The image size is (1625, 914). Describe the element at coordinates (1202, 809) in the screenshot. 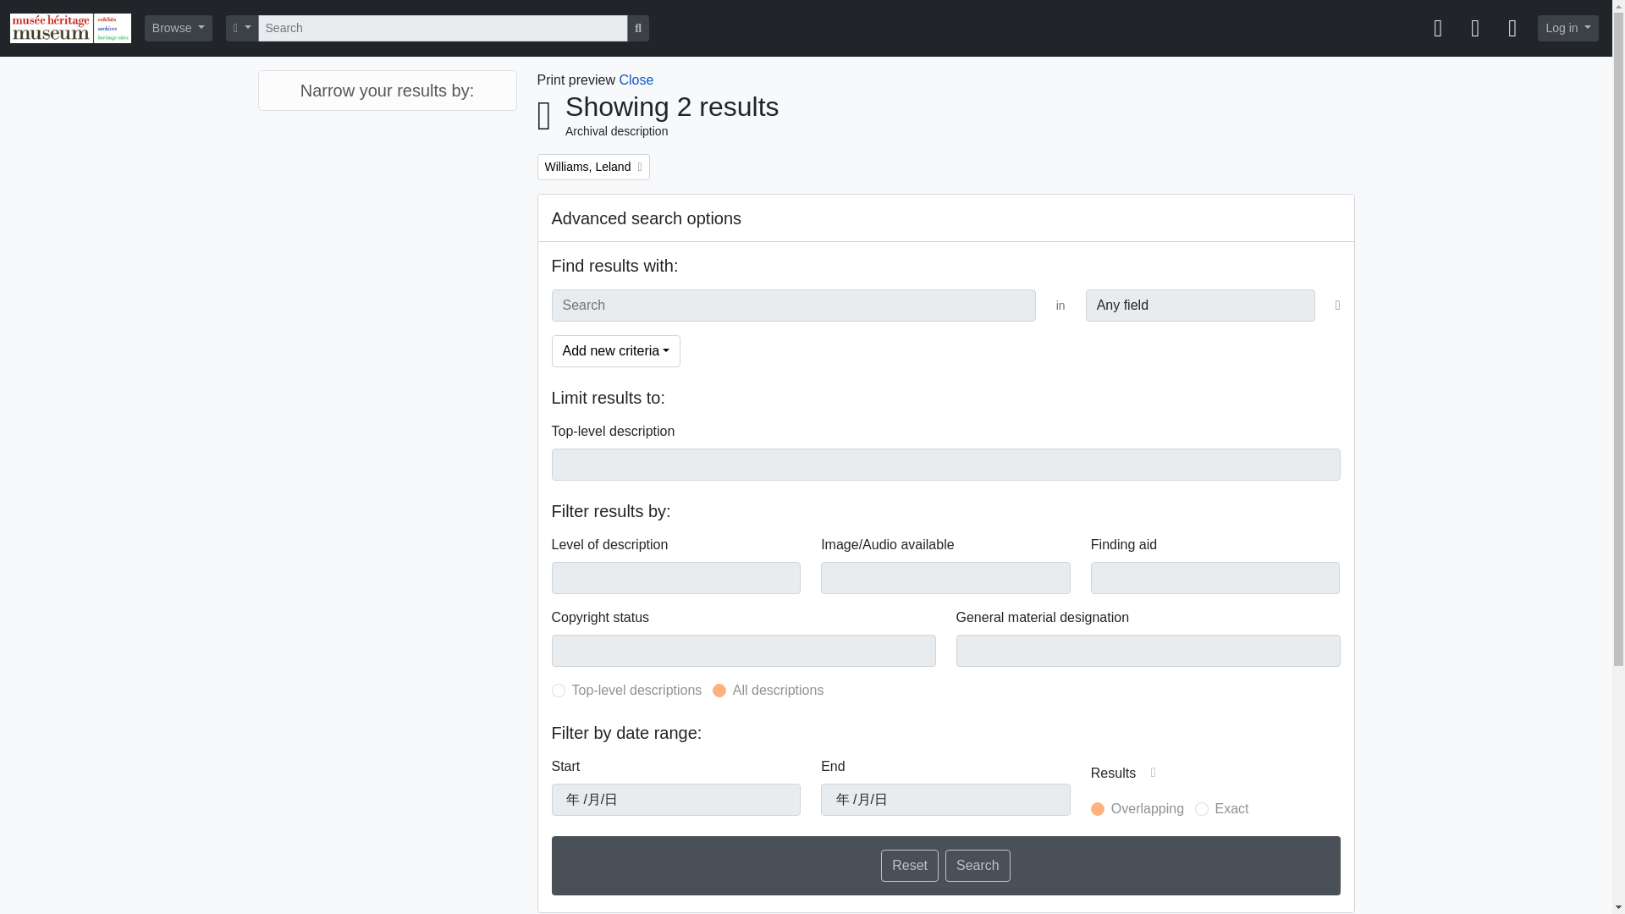

I see `0` at that location.